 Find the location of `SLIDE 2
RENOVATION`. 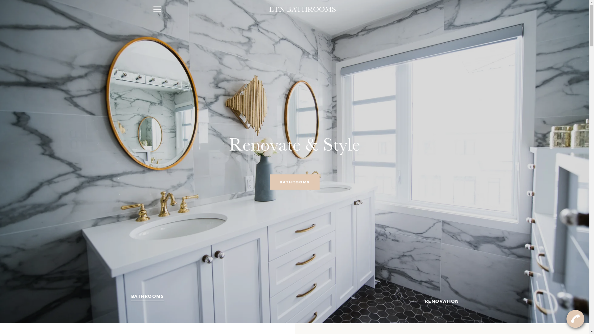

SLIDE 2
RENOVATION is located at coordinates (442, 302).